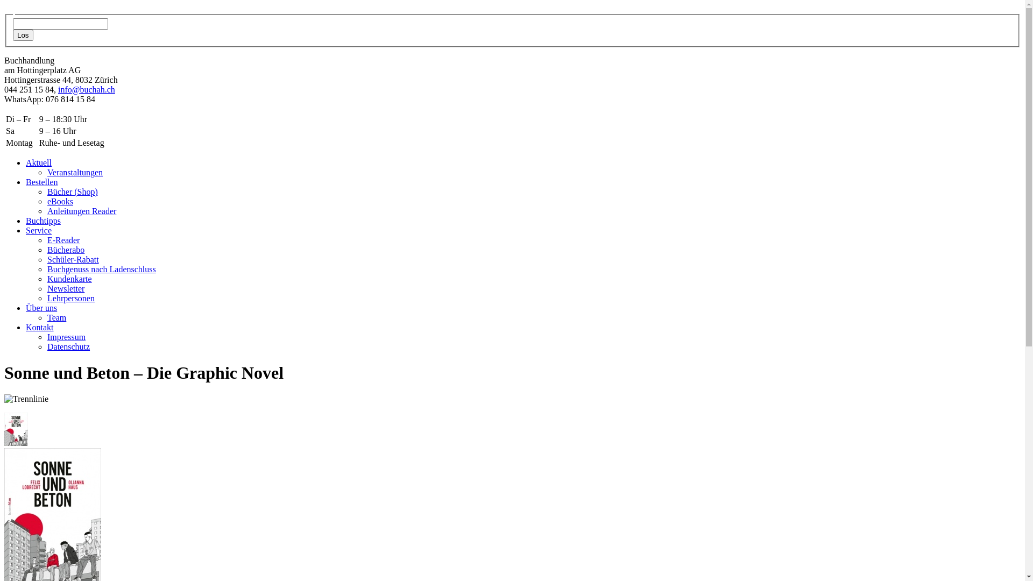 The width and height of the screenshot is (1033, 581). What do you see at coordinates (70, 279) in the screenshot?
I see `Kundenkarte` at bounding box center [70, 279].